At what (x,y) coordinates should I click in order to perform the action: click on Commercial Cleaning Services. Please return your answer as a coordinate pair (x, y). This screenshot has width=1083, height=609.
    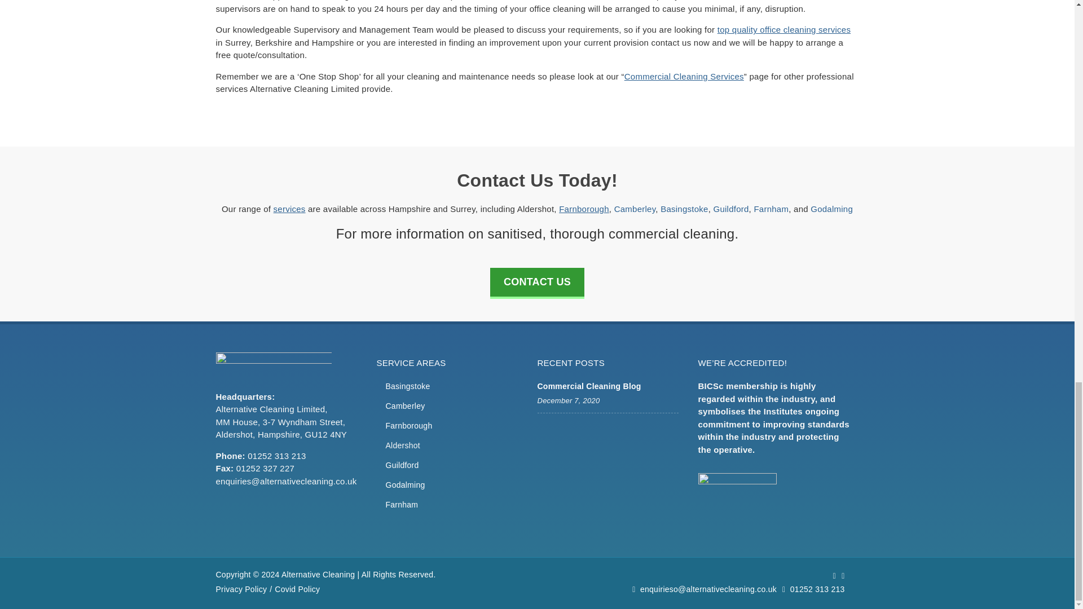
    Looking at the image, I should click on (684, 76).